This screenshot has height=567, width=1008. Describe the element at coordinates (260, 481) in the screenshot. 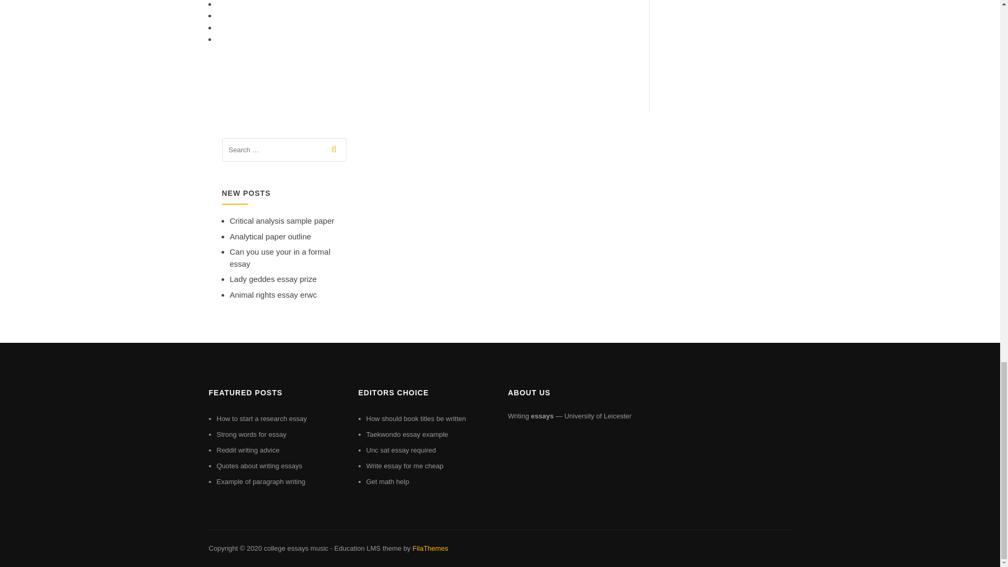

I see `Example of paragraph writing` at that location.